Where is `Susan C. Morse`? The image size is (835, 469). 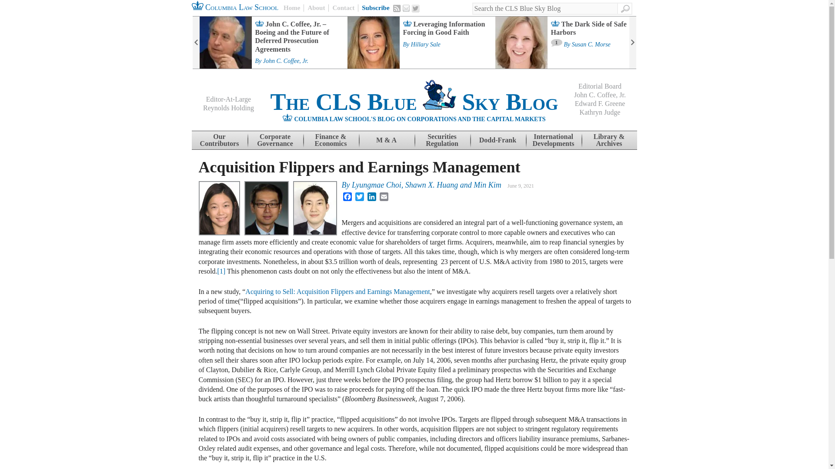 Susan C. Morse is located at coordinates (591, 45).